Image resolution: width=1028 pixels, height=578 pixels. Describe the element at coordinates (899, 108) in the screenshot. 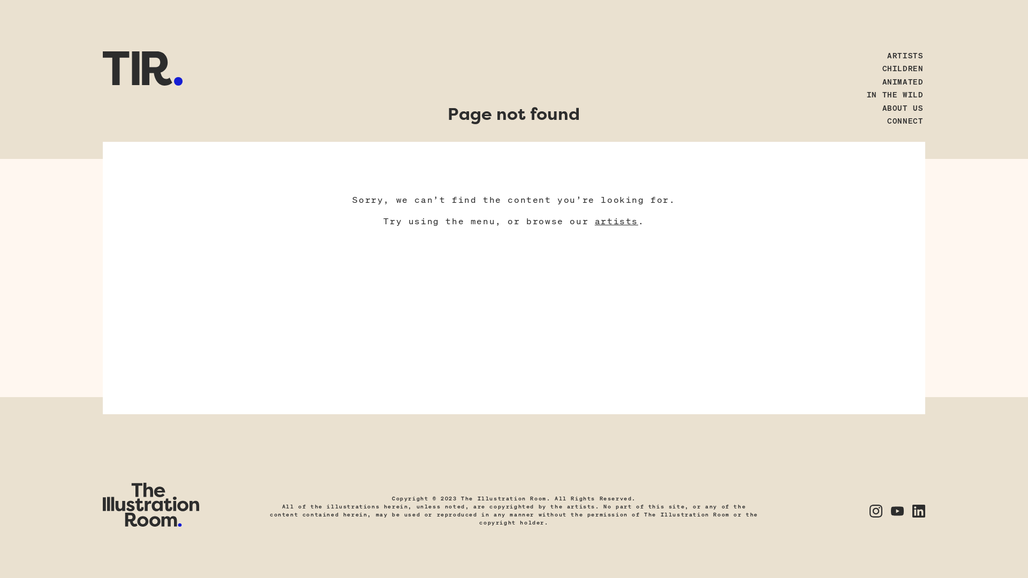

I see `ABOUT US` at that location.